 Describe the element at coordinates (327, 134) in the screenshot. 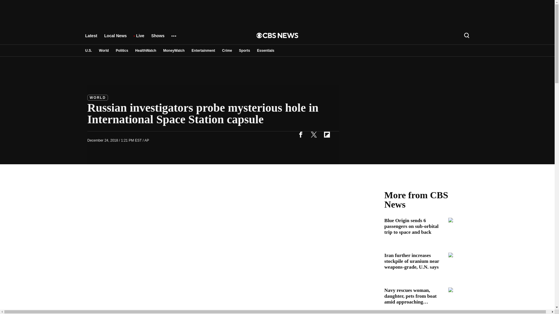

I see `flipboard` at that location.